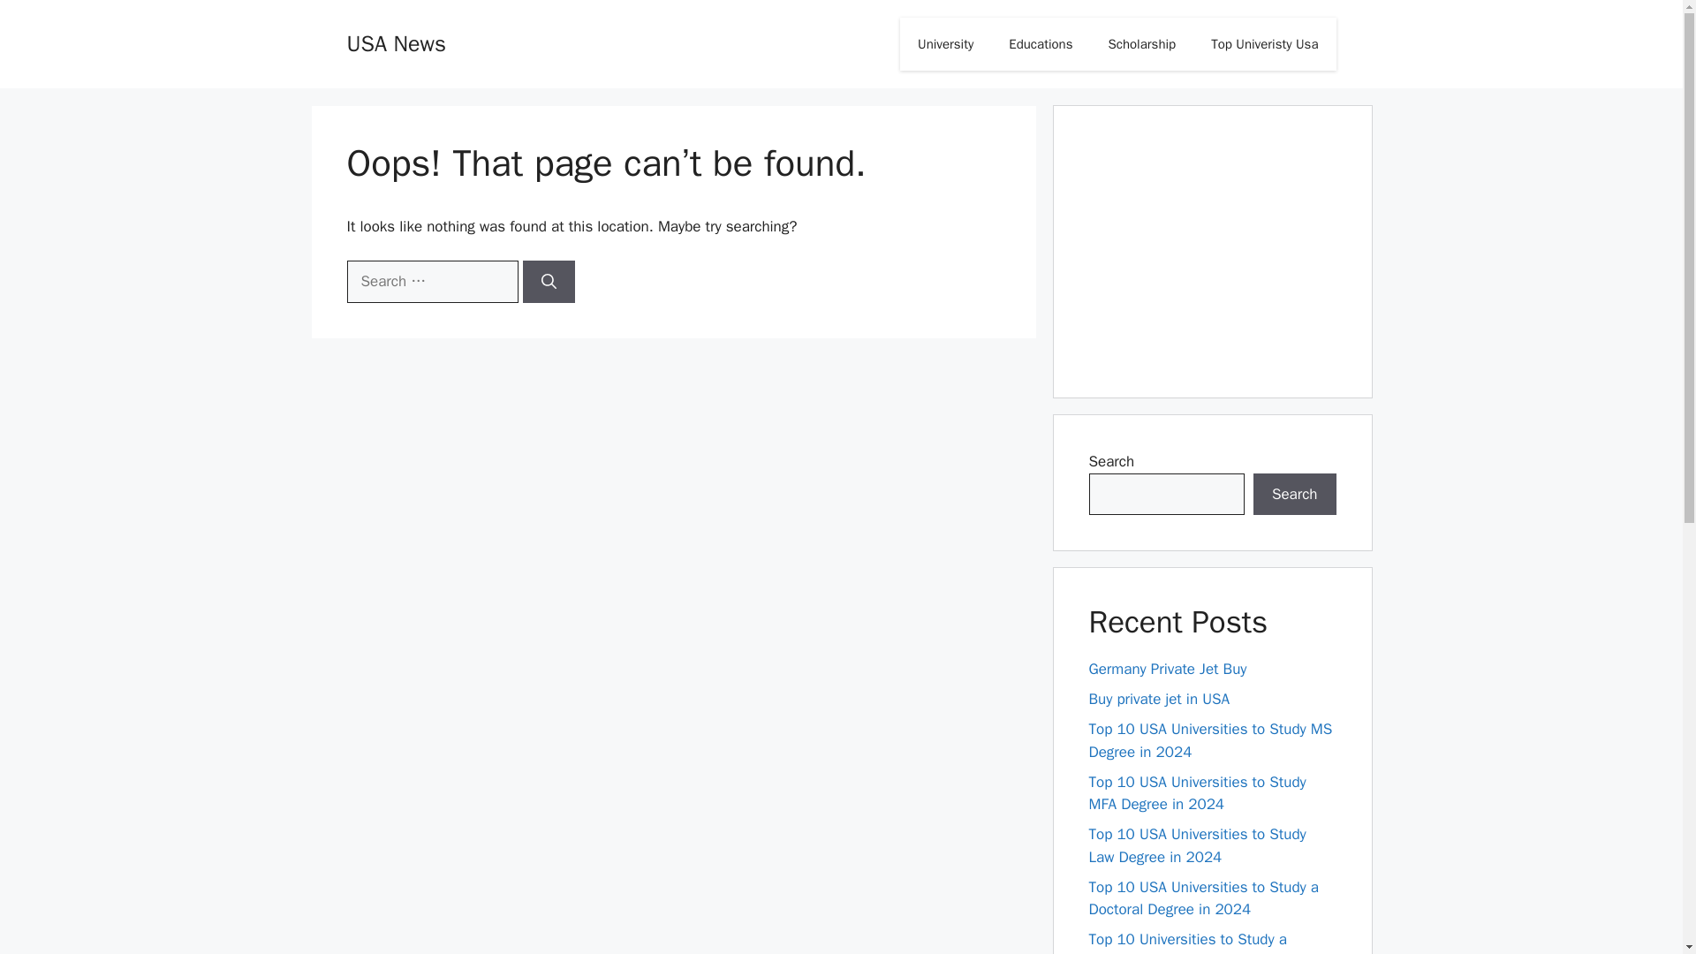 The height and width of the screenshot is (954, 1696). I want to click on Top 10 Universities to Study a Business Management Degree, so click(1189, 942).